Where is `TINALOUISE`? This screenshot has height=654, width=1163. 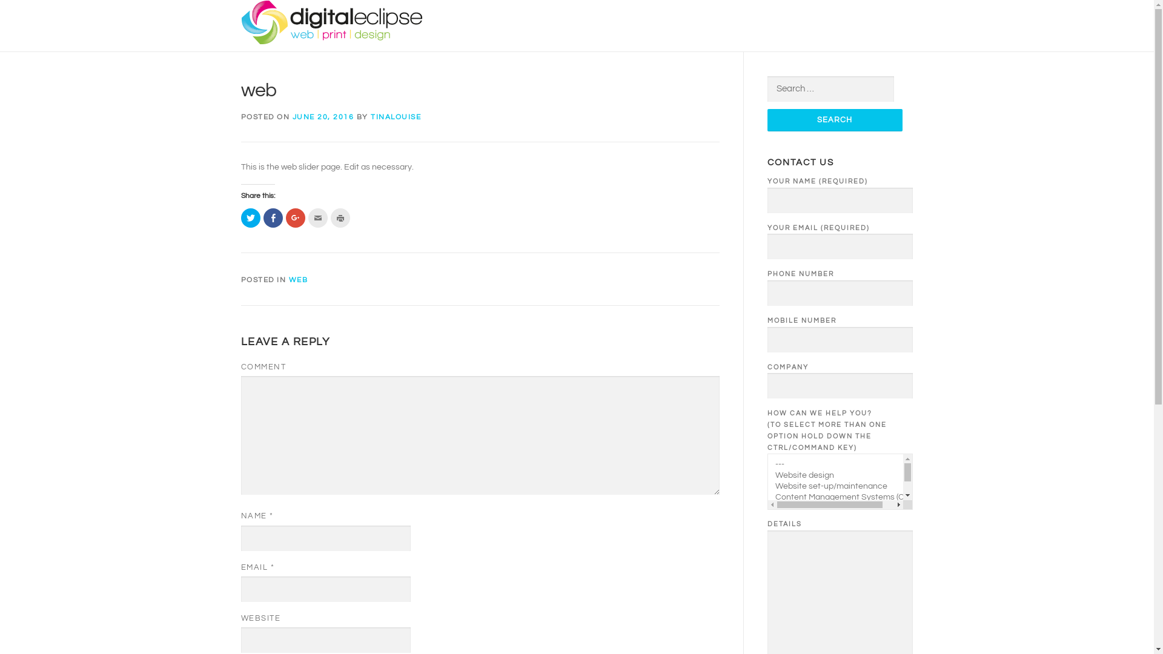
TINALOUISE is located at coordinates (396, 117).